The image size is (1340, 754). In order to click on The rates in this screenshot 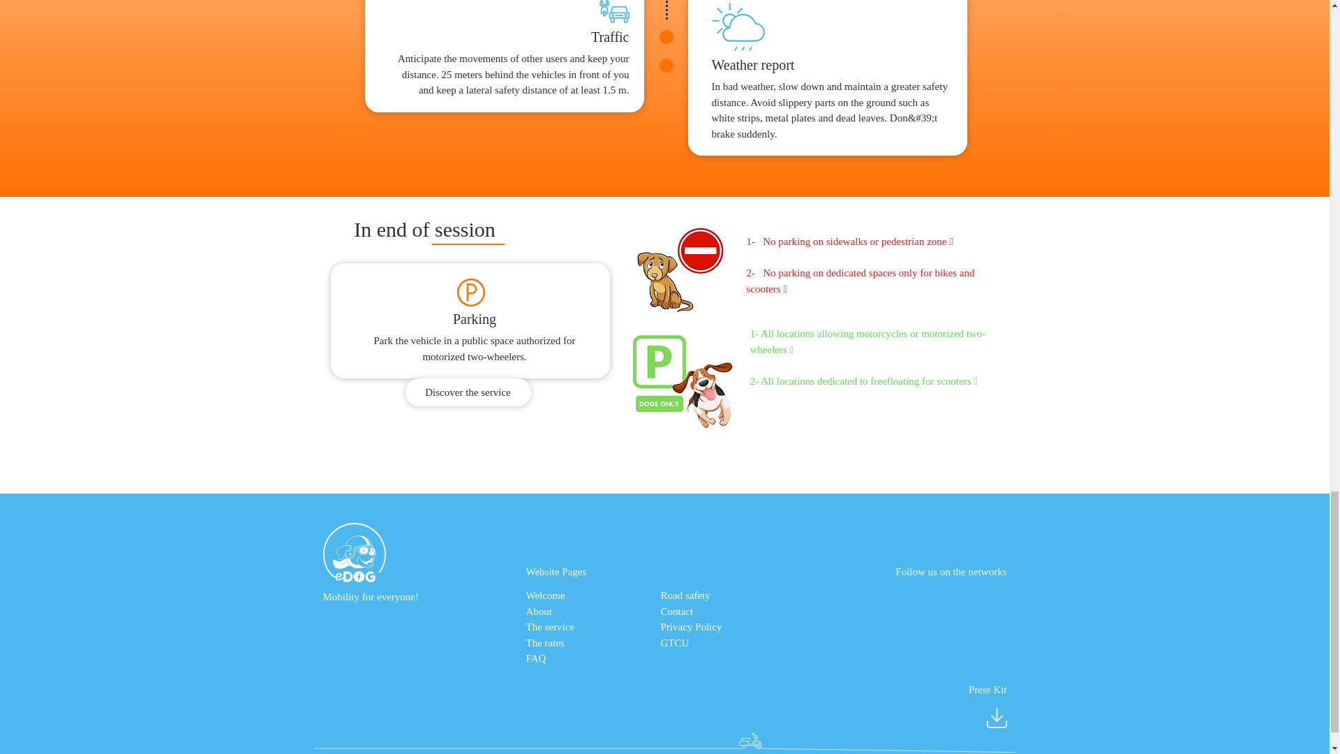, I will do `click(545, 642)`.